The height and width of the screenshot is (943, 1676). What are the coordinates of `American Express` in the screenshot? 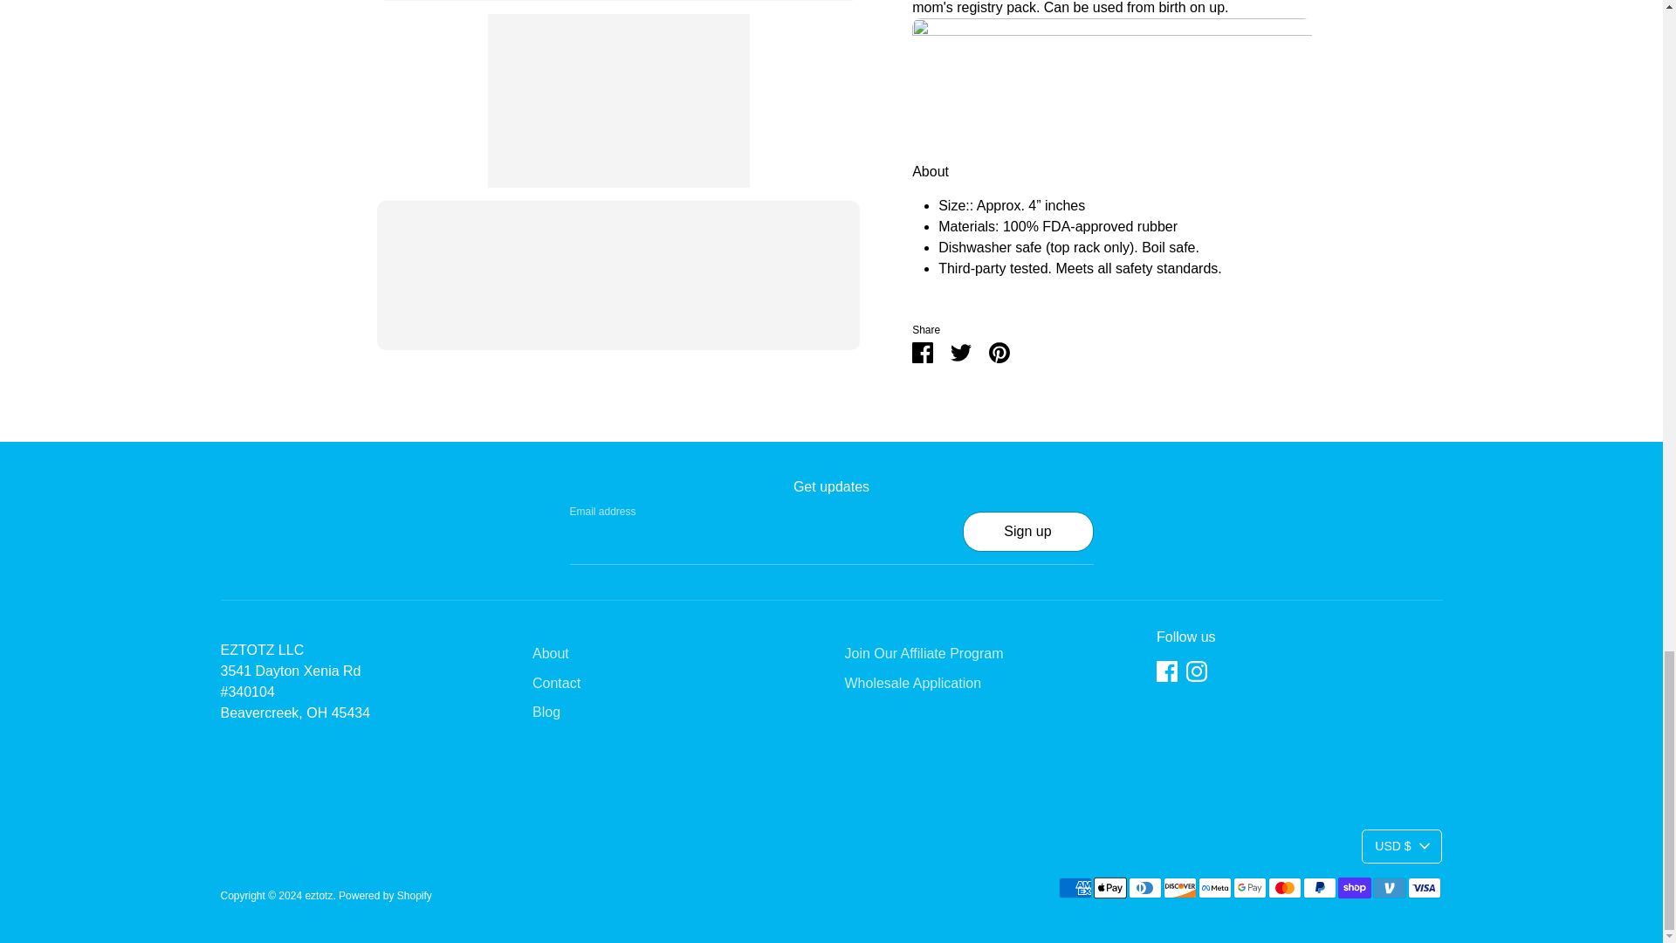 It's located at (1074, 888).